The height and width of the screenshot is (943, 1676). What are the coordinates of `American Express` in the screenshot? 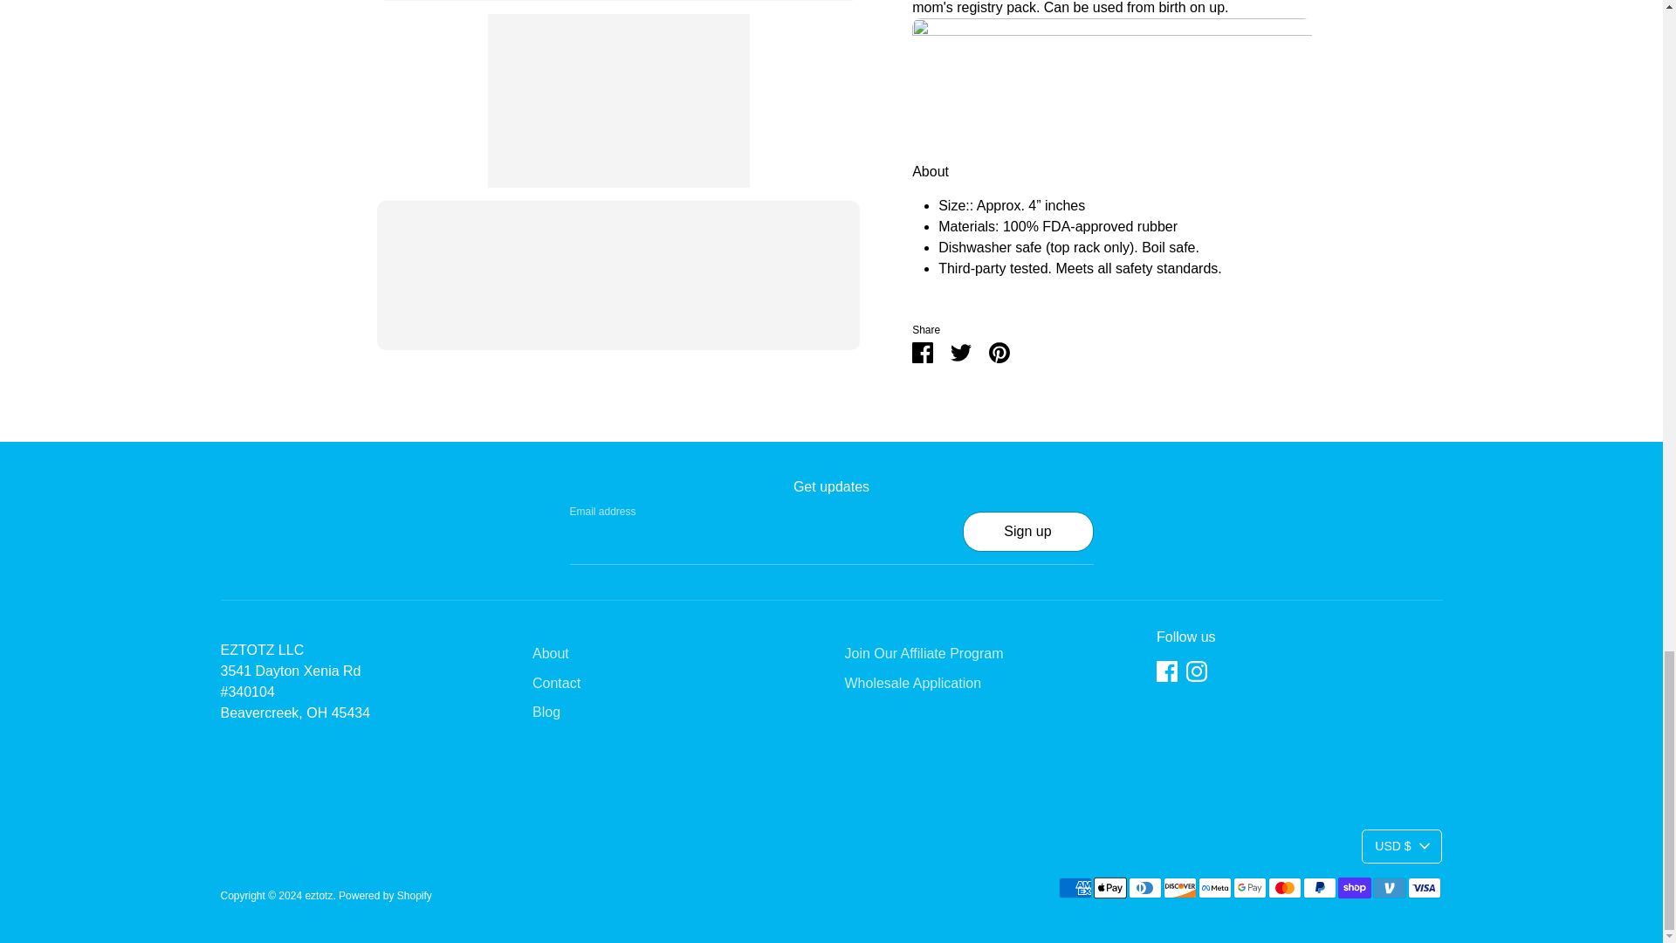 It's located at (1074, 888).